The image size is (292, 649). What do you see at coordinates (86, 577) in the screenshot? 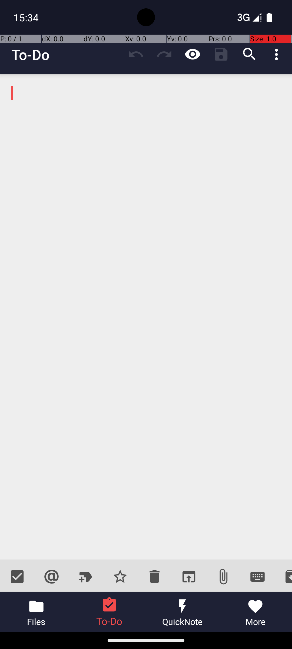
I see `Add project` at bounding box center [86, 577].